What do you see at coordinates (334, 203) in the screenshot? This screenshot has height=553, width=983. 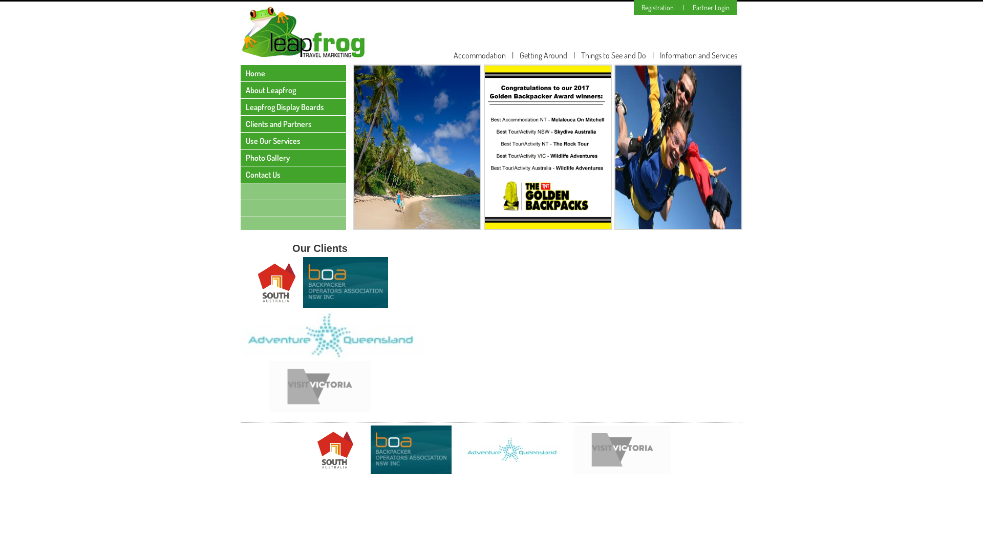 I see `<` at bounding box center [334, 203].